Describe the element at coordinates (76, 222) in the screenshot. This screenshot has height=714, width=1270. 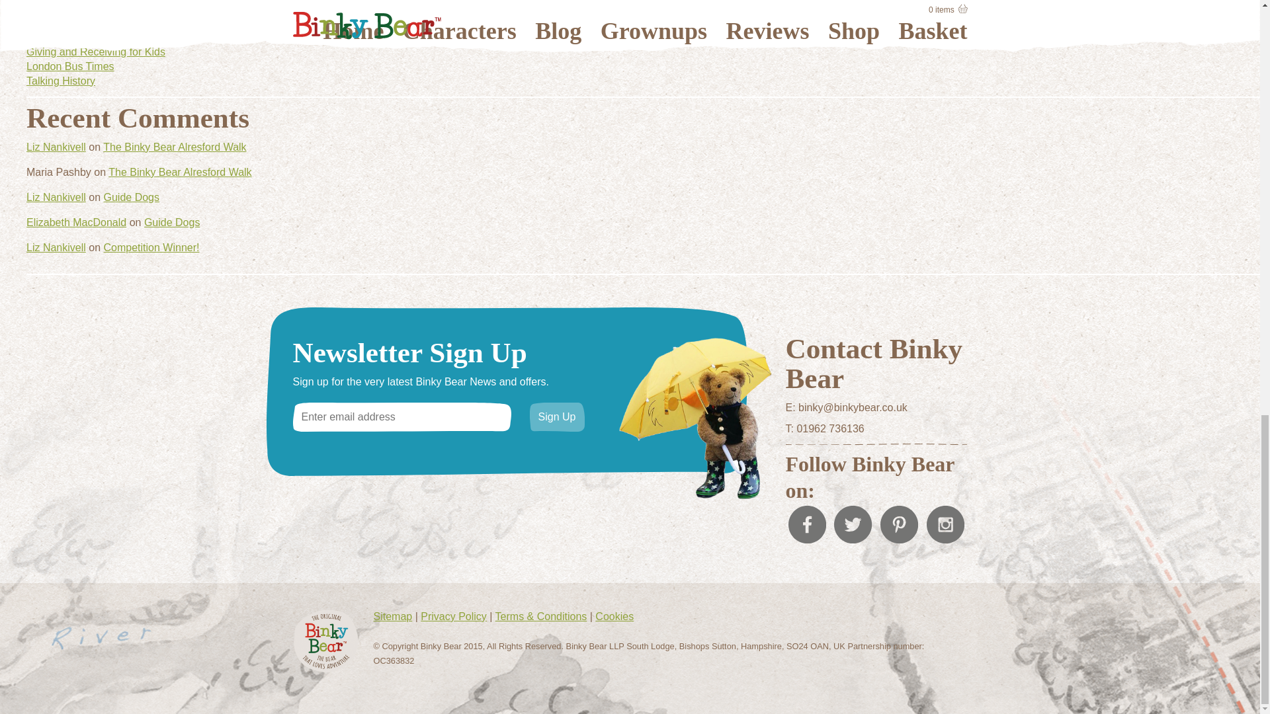
I see `Elizabeth MacDonald` at that location.